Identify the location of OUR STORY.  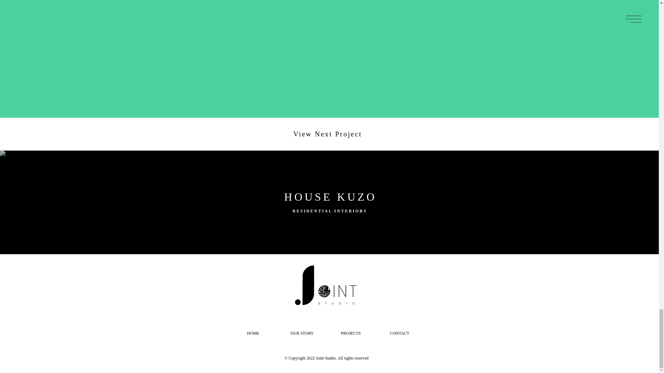
(302, 333).